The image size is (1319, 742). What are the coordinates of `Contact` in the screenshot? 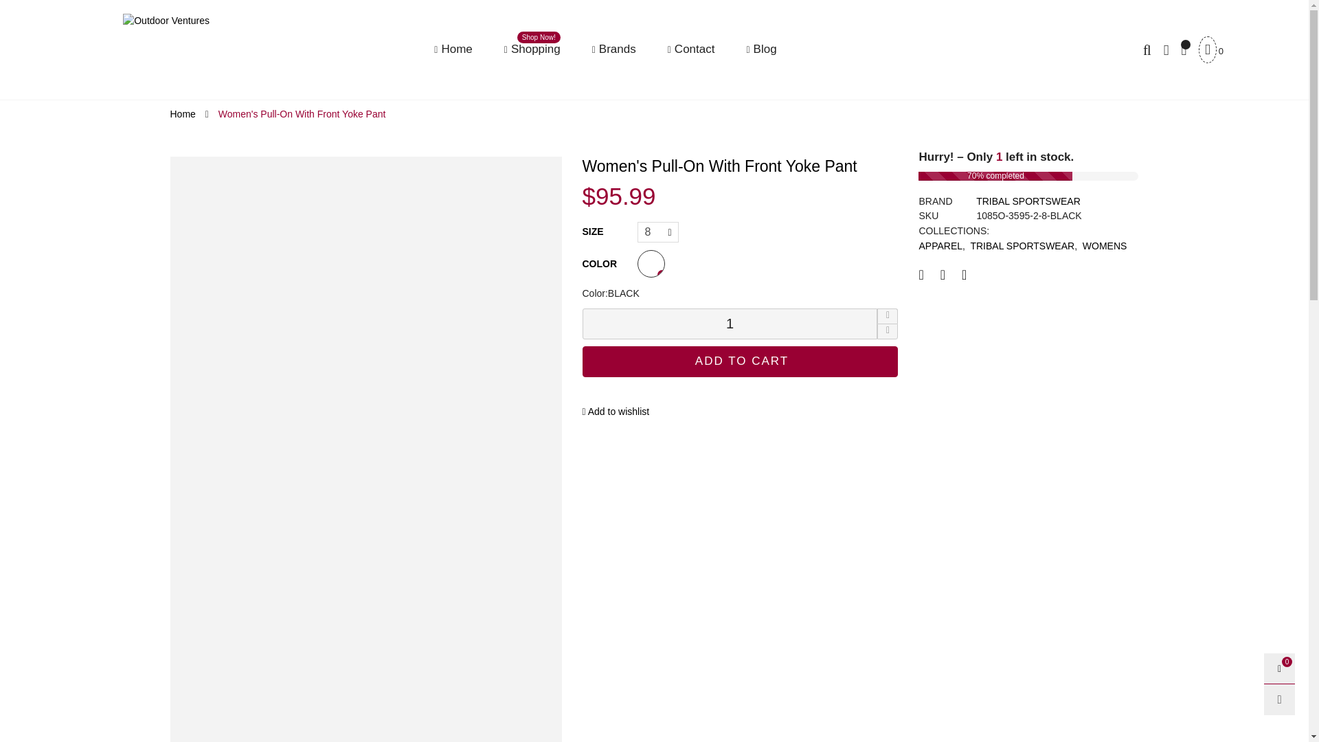 It's located at (302, 113).